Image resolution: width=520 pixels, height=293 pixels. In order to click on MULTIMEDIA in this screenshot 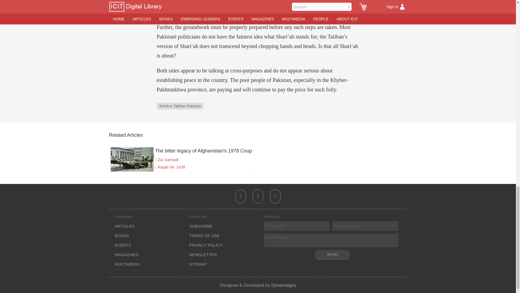, I will do `click(127, 264)`.